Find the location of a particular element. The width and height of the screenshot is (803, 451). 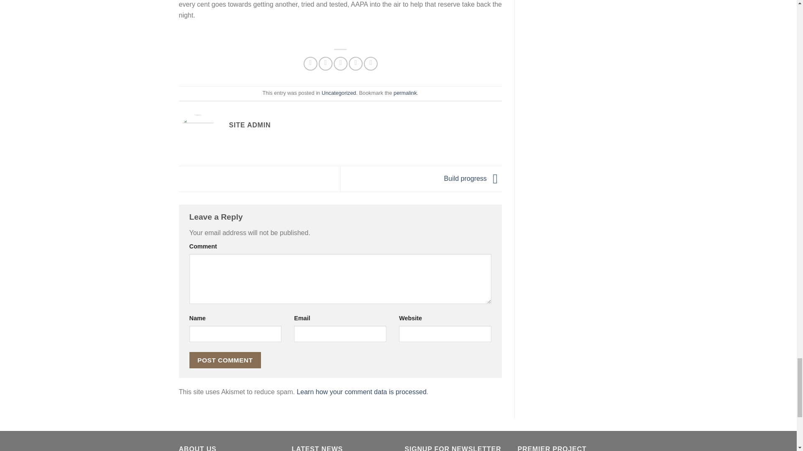

Post Comment is located at coordinates (225, 360).